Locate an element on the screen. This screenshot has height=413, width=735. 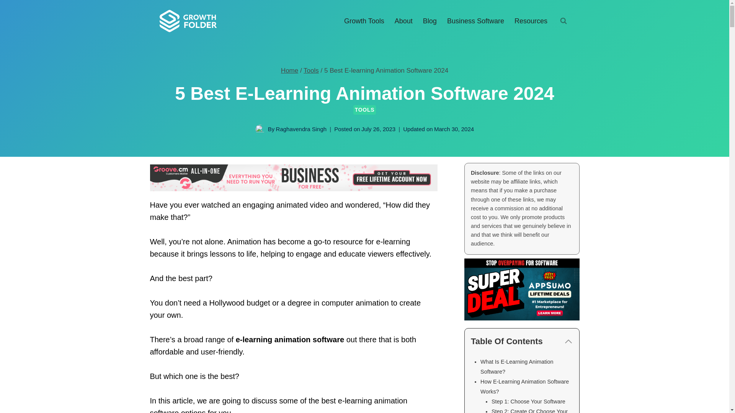
About is located at coordinates (403, 21).